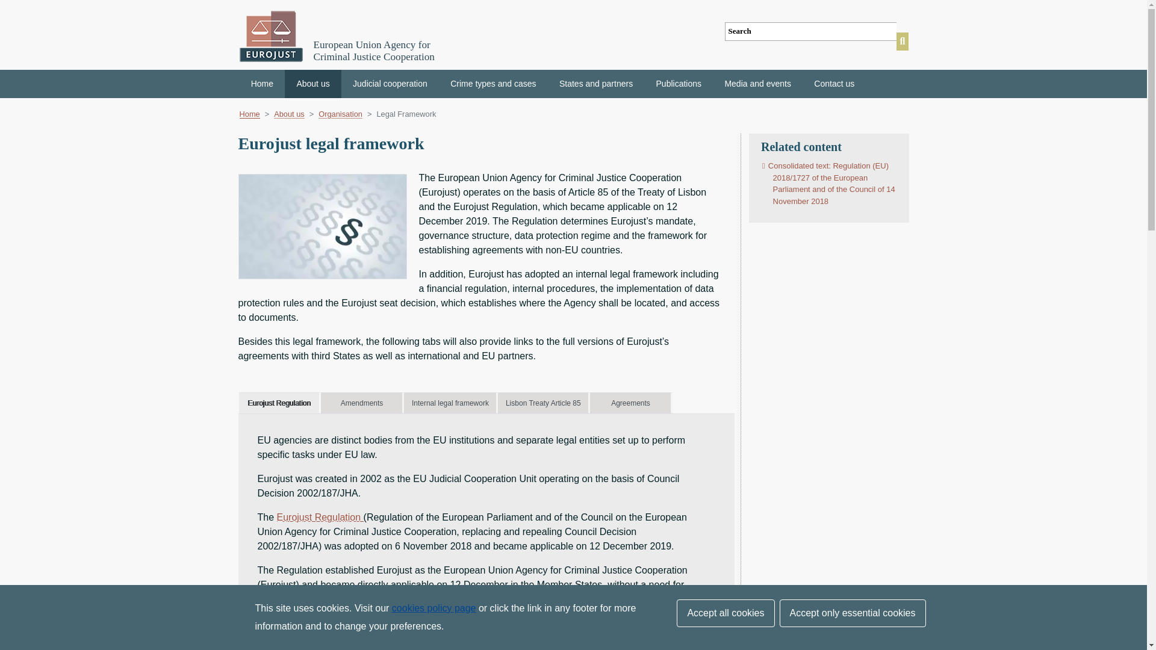 This screenshot has width=1156, height=650. Describe the element at coordinates (853, 613) in the screenshot. I see `Accept only essential cookies` at that location.